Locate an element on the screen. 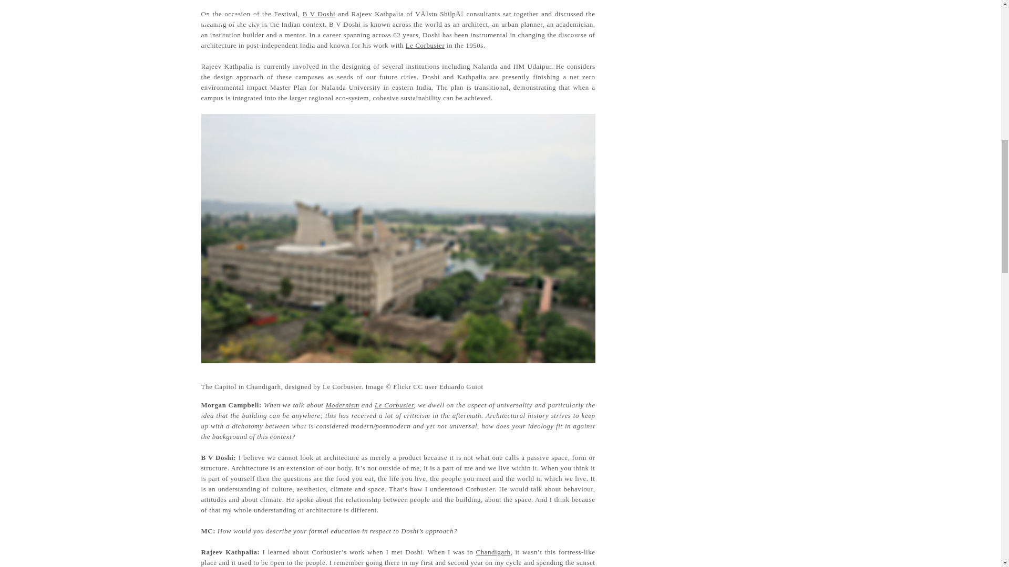  B V Doshi is located at coordinates (320, 14).